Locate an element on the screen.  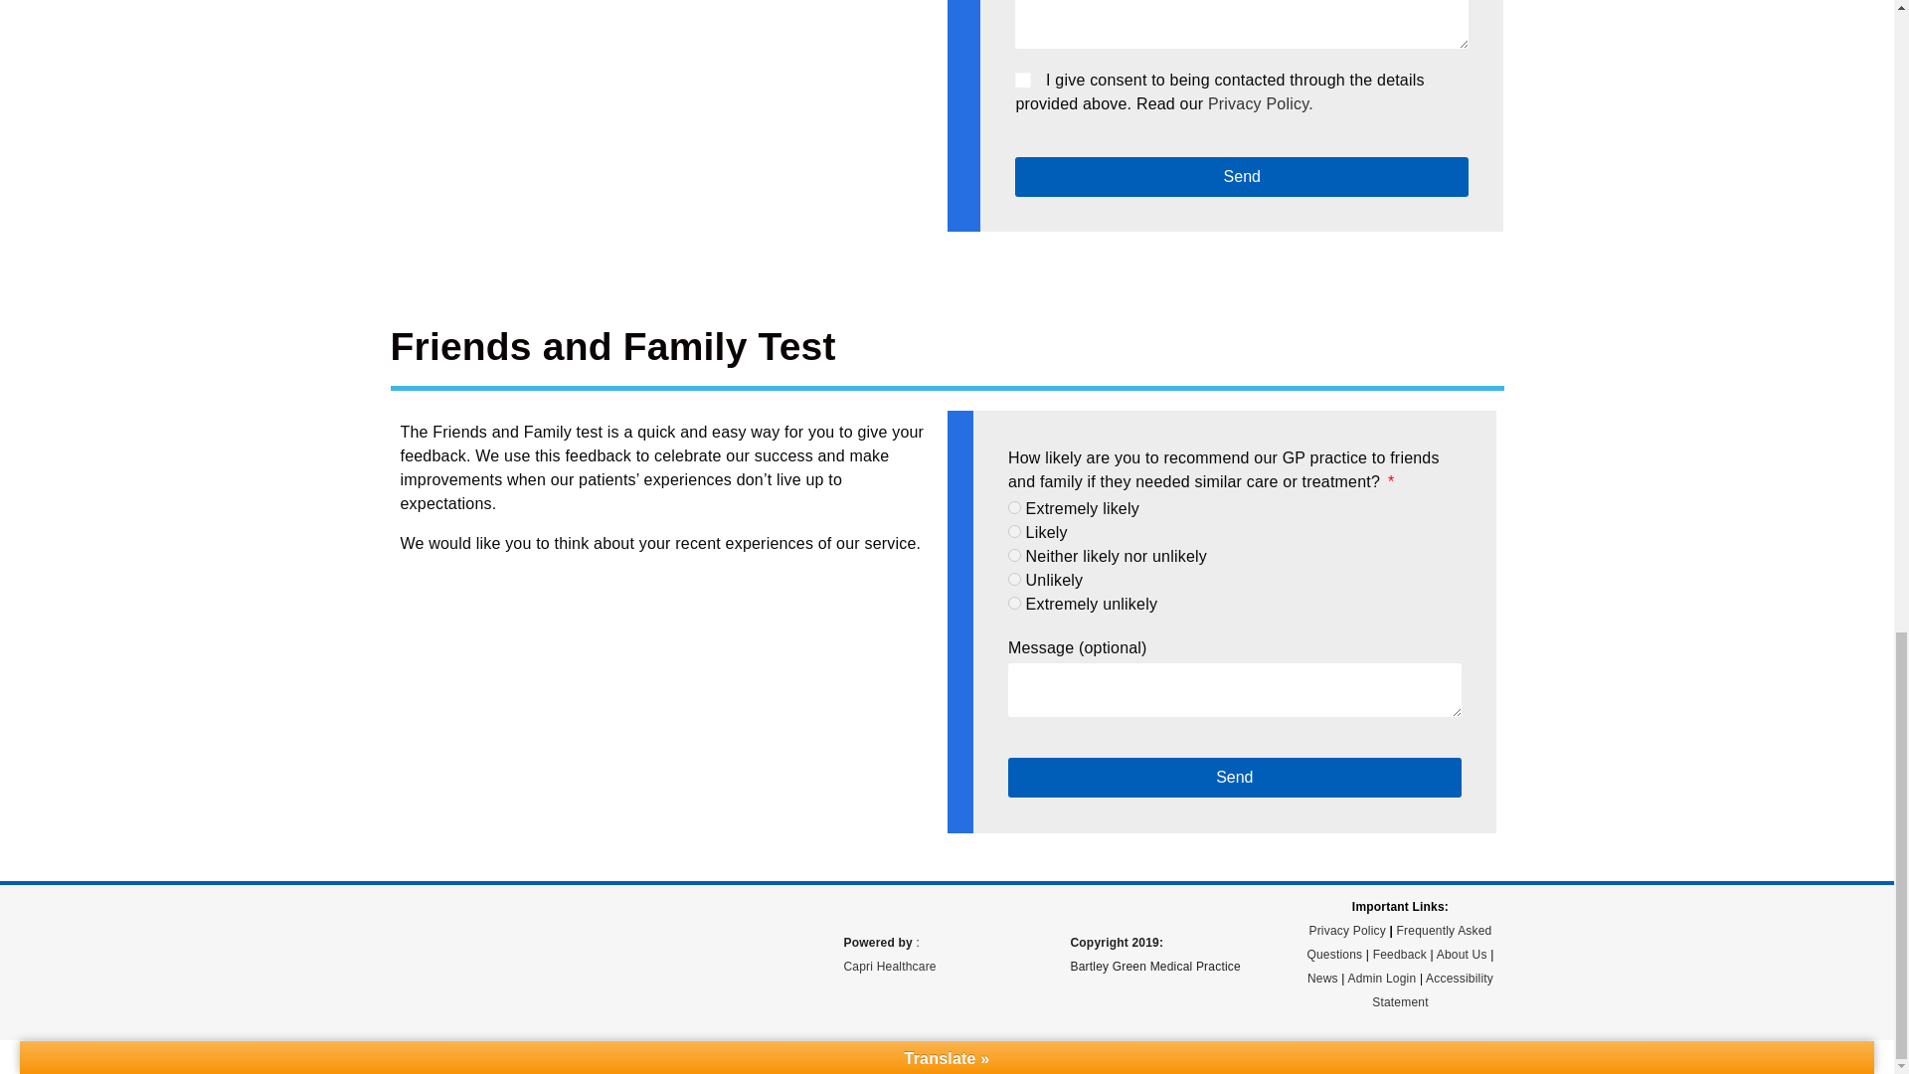
Unlikely is located at coordinates (1014, 579).